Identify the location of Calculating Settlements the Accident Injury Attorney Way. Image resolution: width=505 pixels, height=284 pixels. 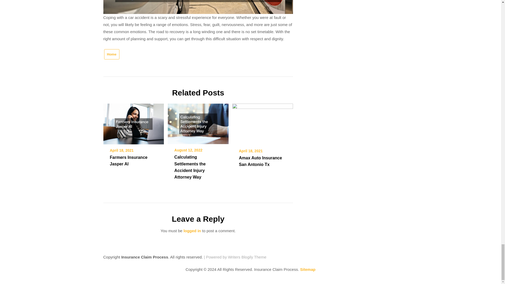
(198, 122).